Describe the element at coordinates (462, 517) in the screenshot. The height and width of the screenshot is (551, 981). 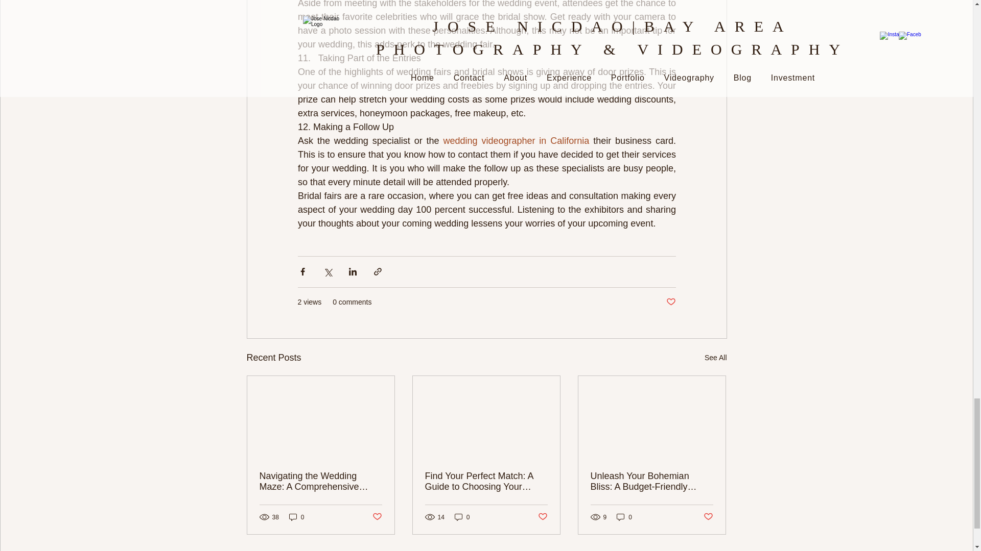
I see `0` at that location.